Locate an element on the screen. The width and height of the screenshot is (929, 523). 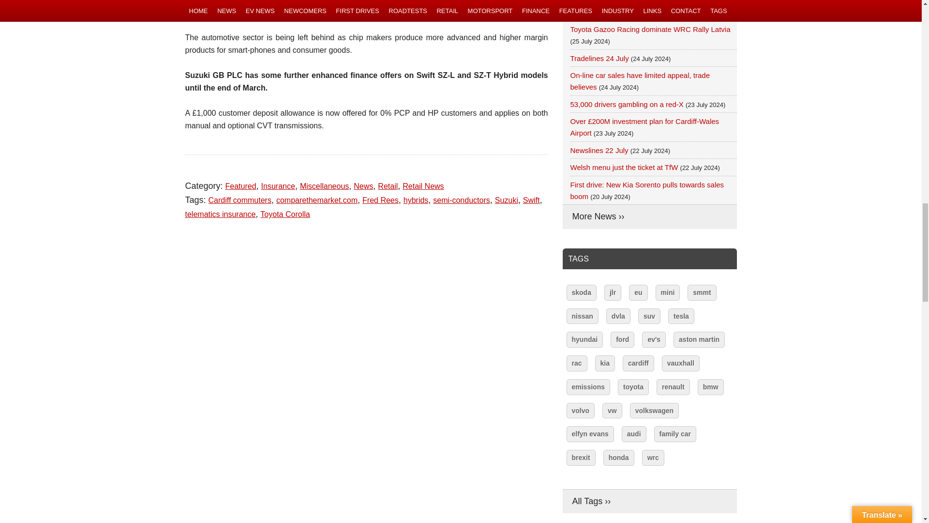
Featured is located at coordinates (241, 186).